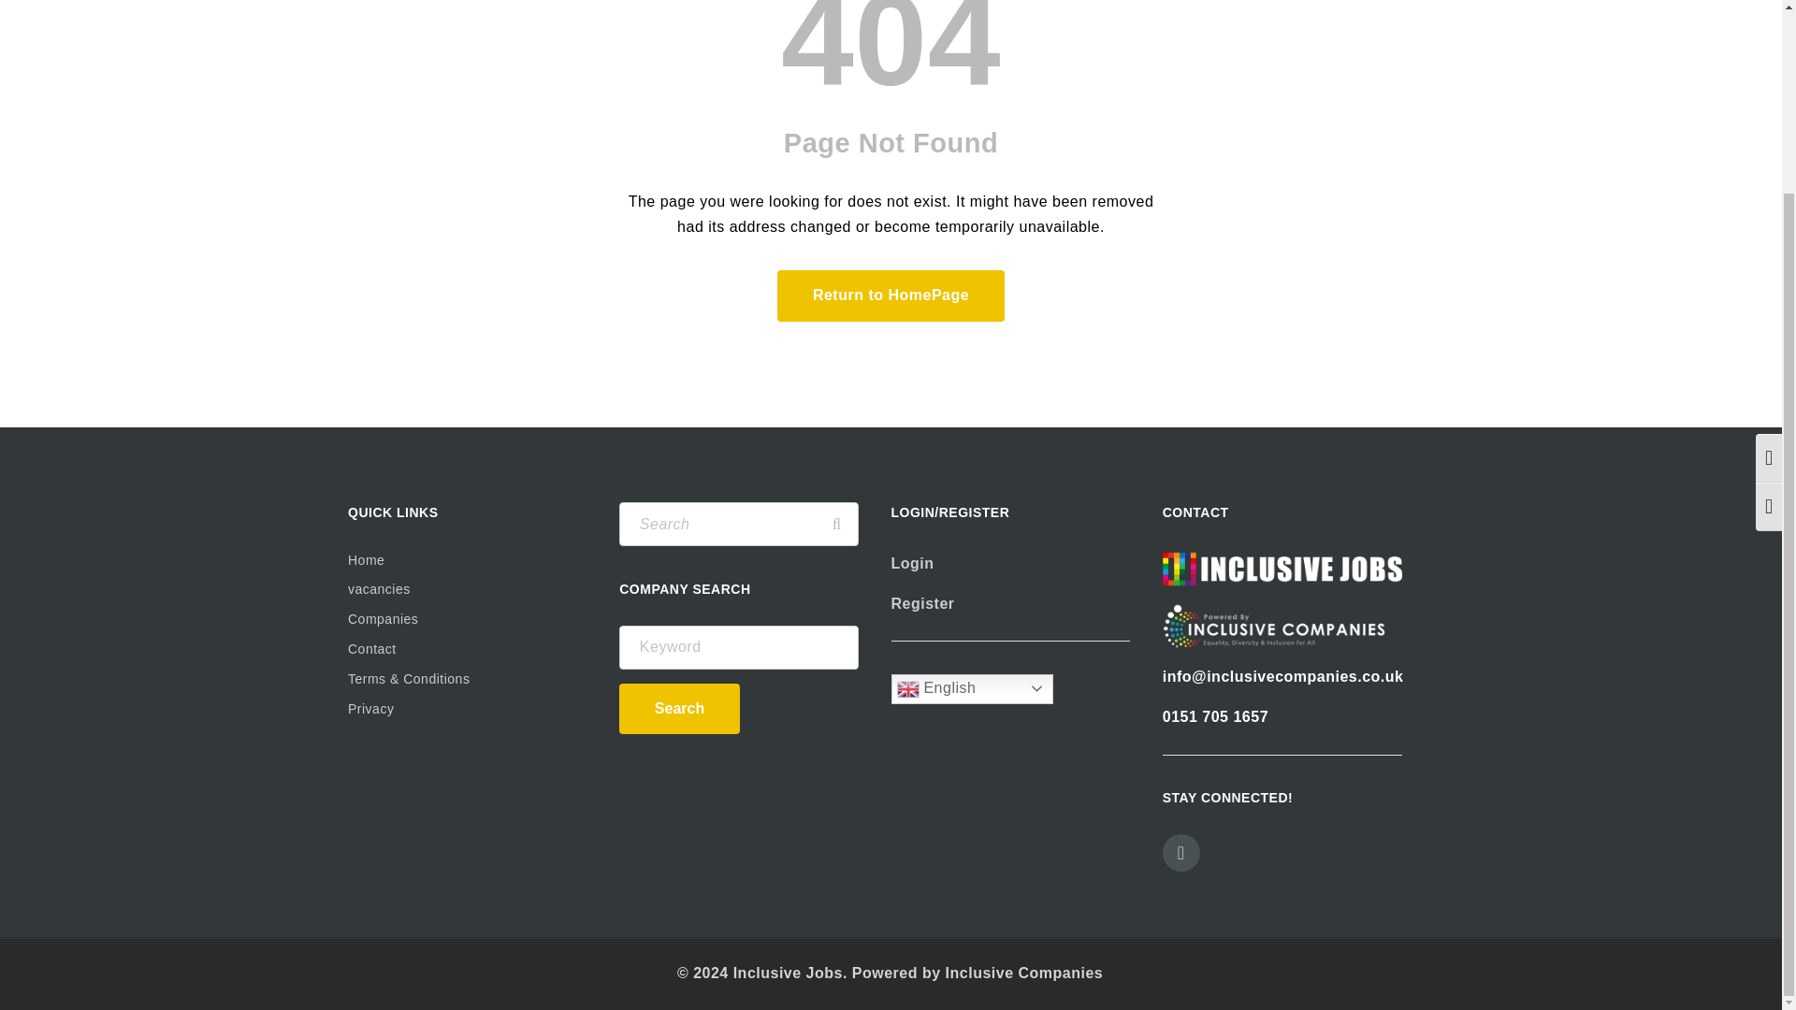  Describe the element at coordinates (468, 561) in the screenshot. I see `Home` at that location.